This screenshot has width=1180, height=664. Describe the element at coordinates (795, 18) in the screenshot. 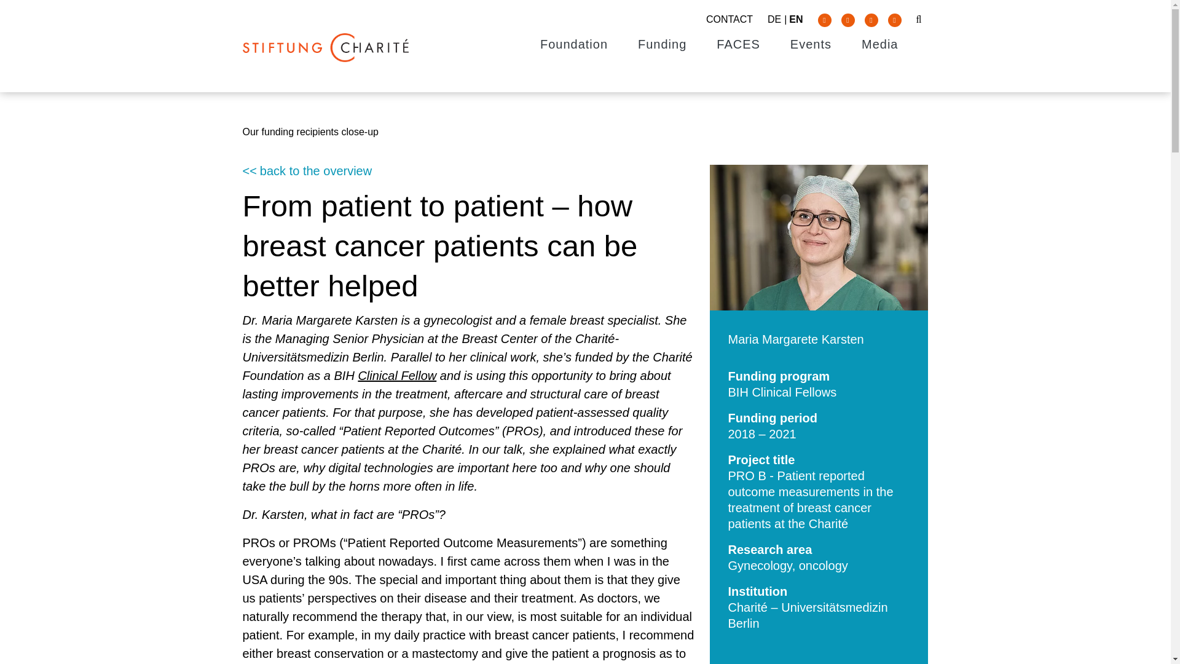

I see `Englisch` at that location.